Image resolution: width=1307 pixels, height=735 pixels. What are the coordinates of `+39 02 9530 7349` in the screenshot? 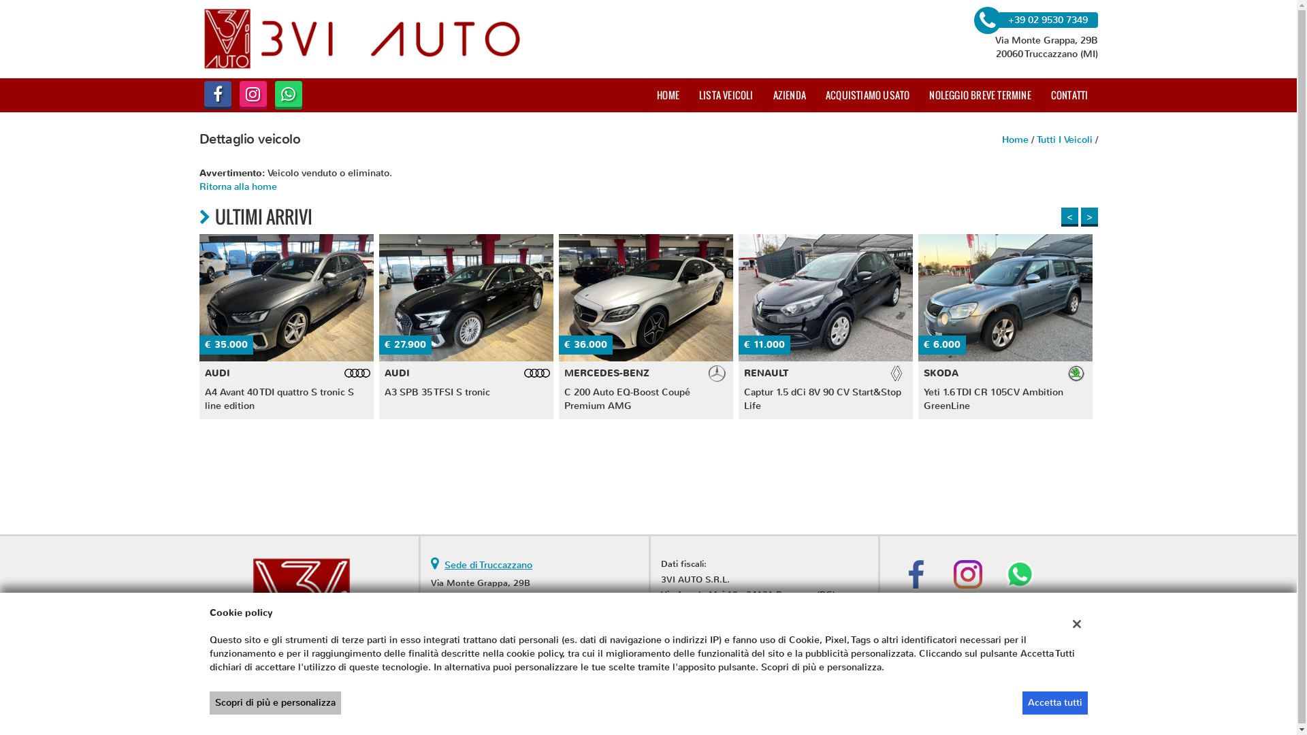 It's located at (1035, 20).